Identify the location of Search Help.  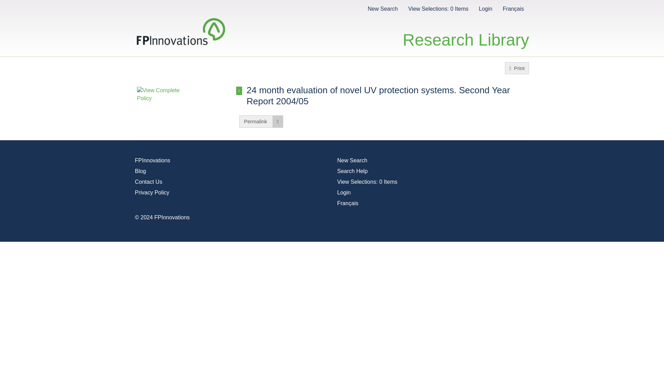
(352, 171).